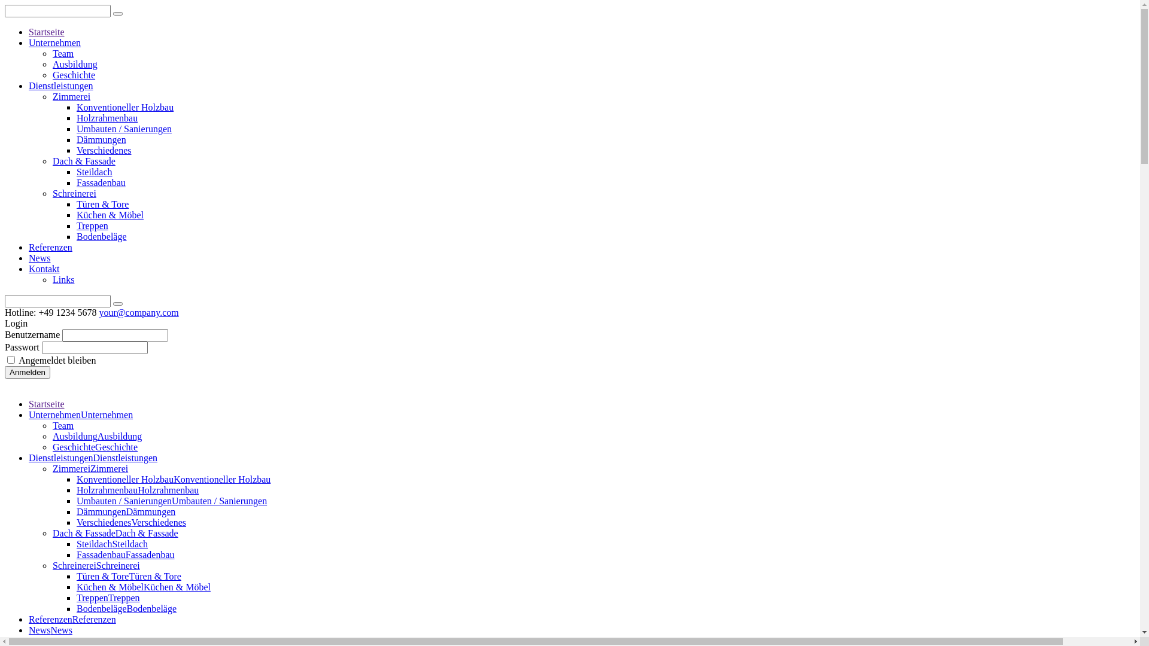  I want to click on FassadenbauFassadenbau, so click(126, 555).